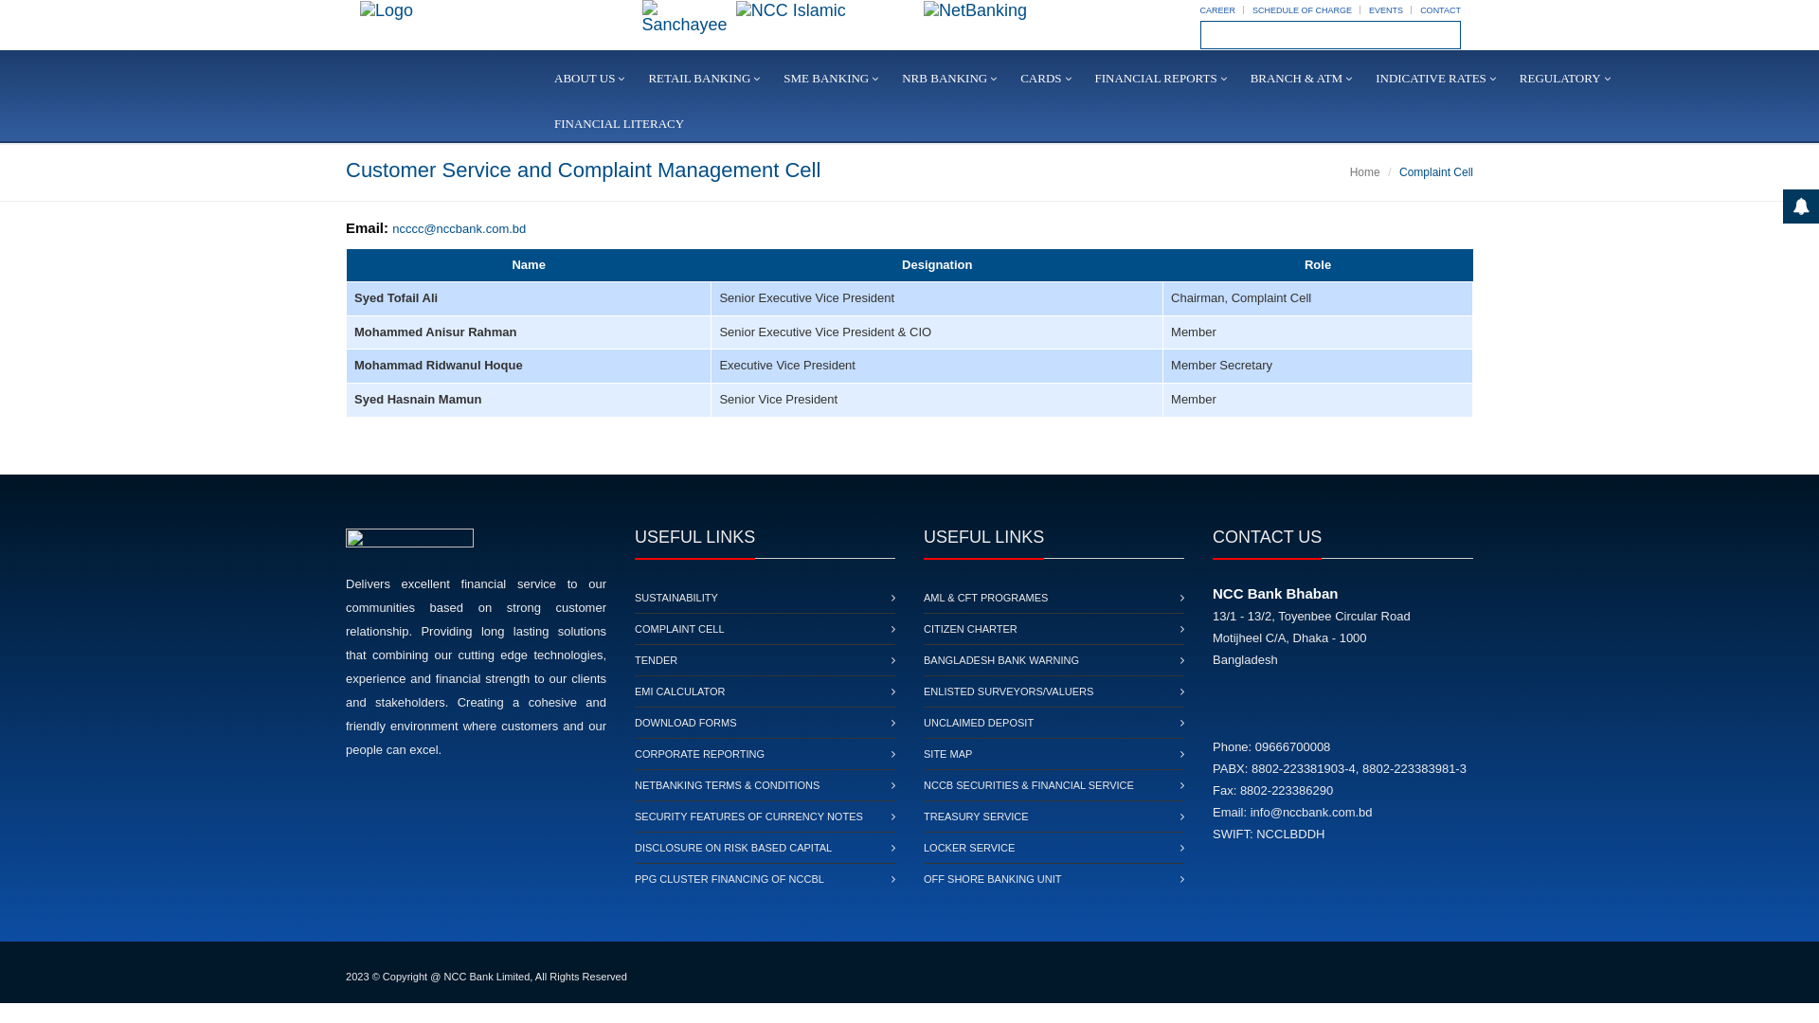 The image size is (1819, 1023). What do you see at coordinates (699, 754) in the screenshot?
I see `CORPORATE REPORTING` at bounding box center [699, 754].